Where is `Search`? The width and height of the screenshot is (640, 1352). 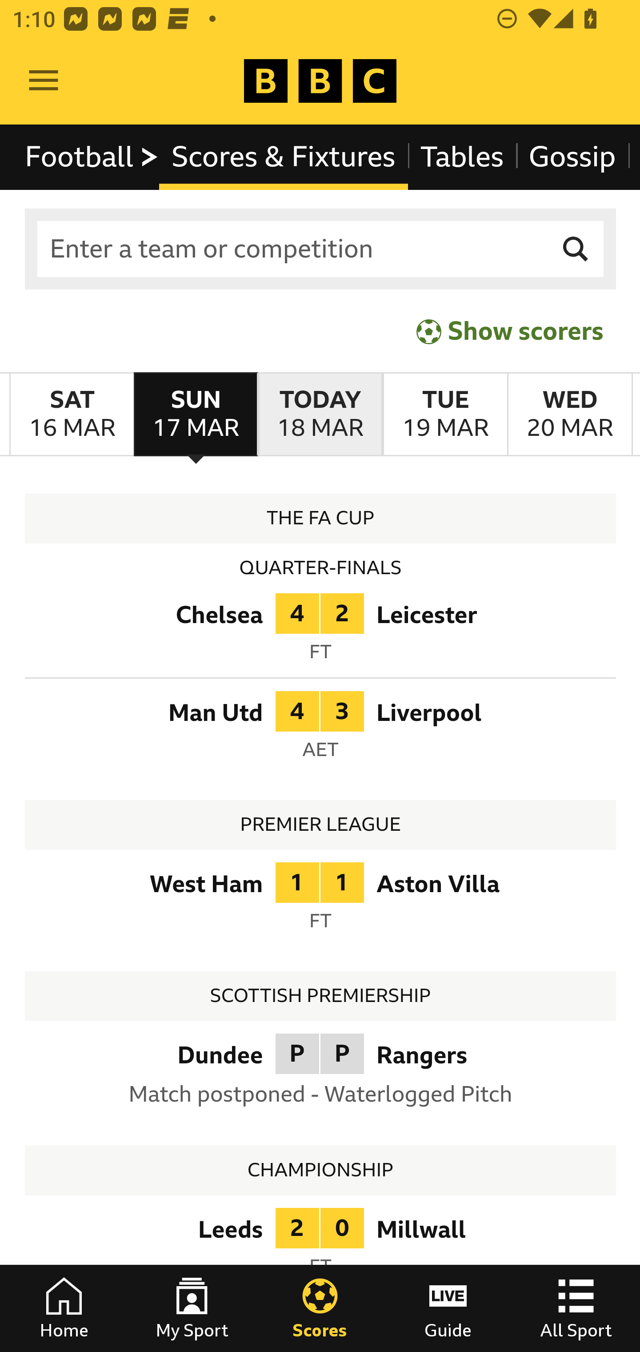
Search is located at coordinates (576, 249).